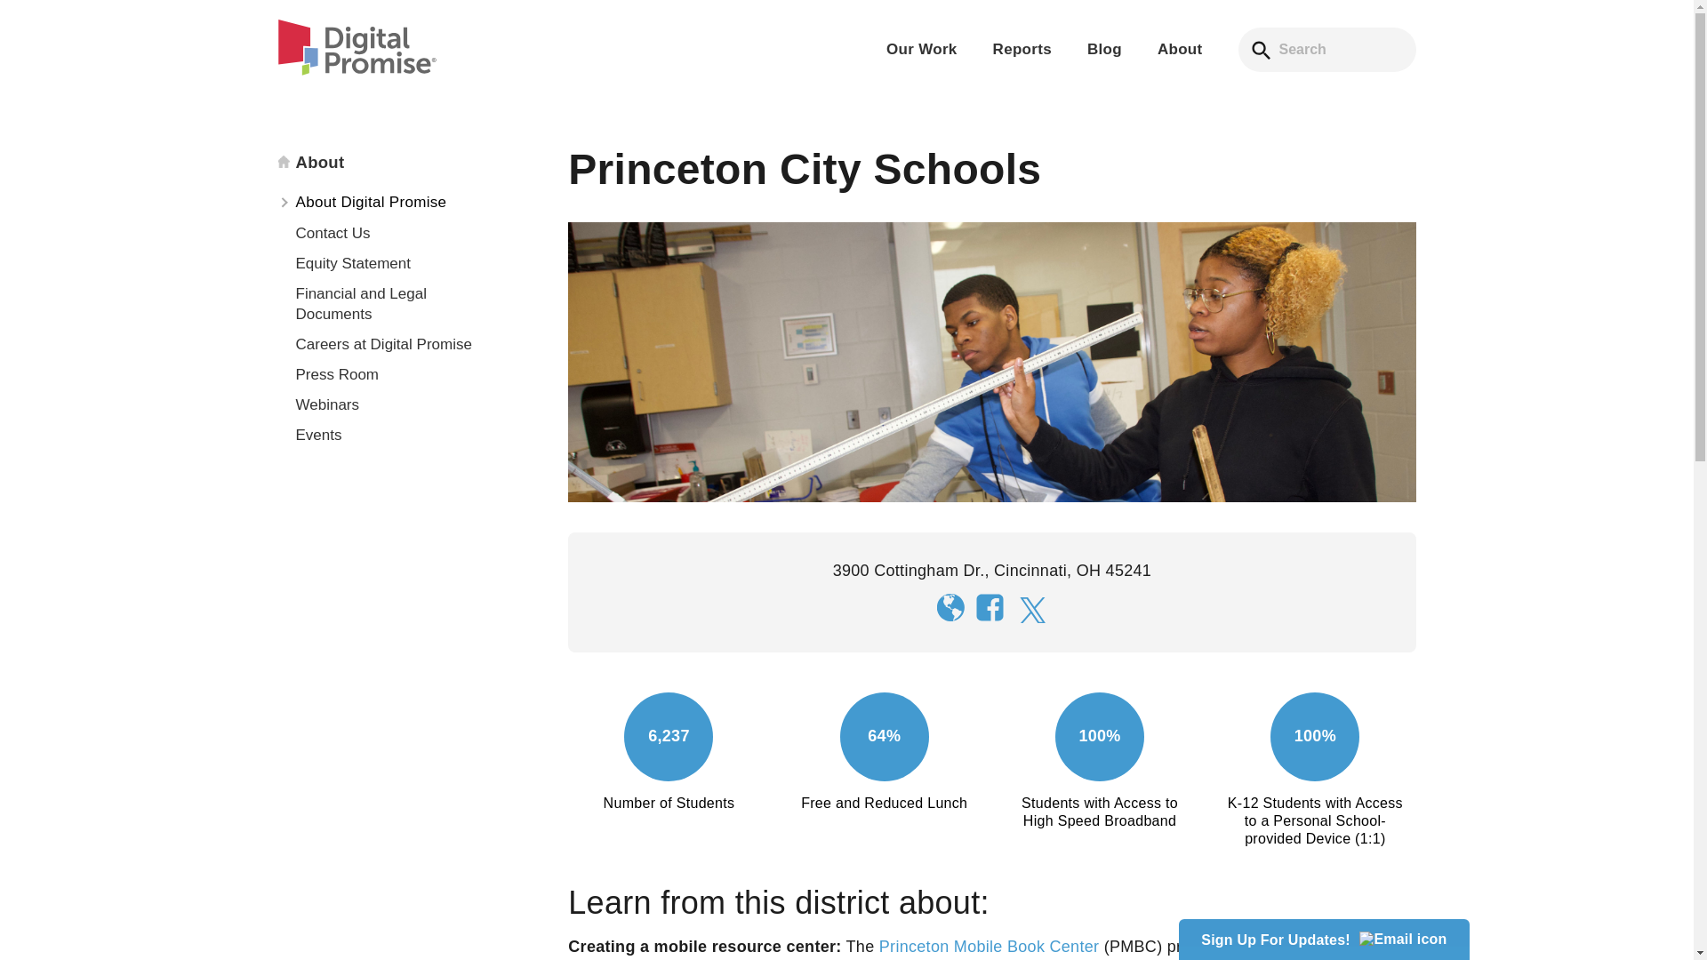  Describe the element at coordinates (388, 162) in the screenshot. I see `About` at that location.